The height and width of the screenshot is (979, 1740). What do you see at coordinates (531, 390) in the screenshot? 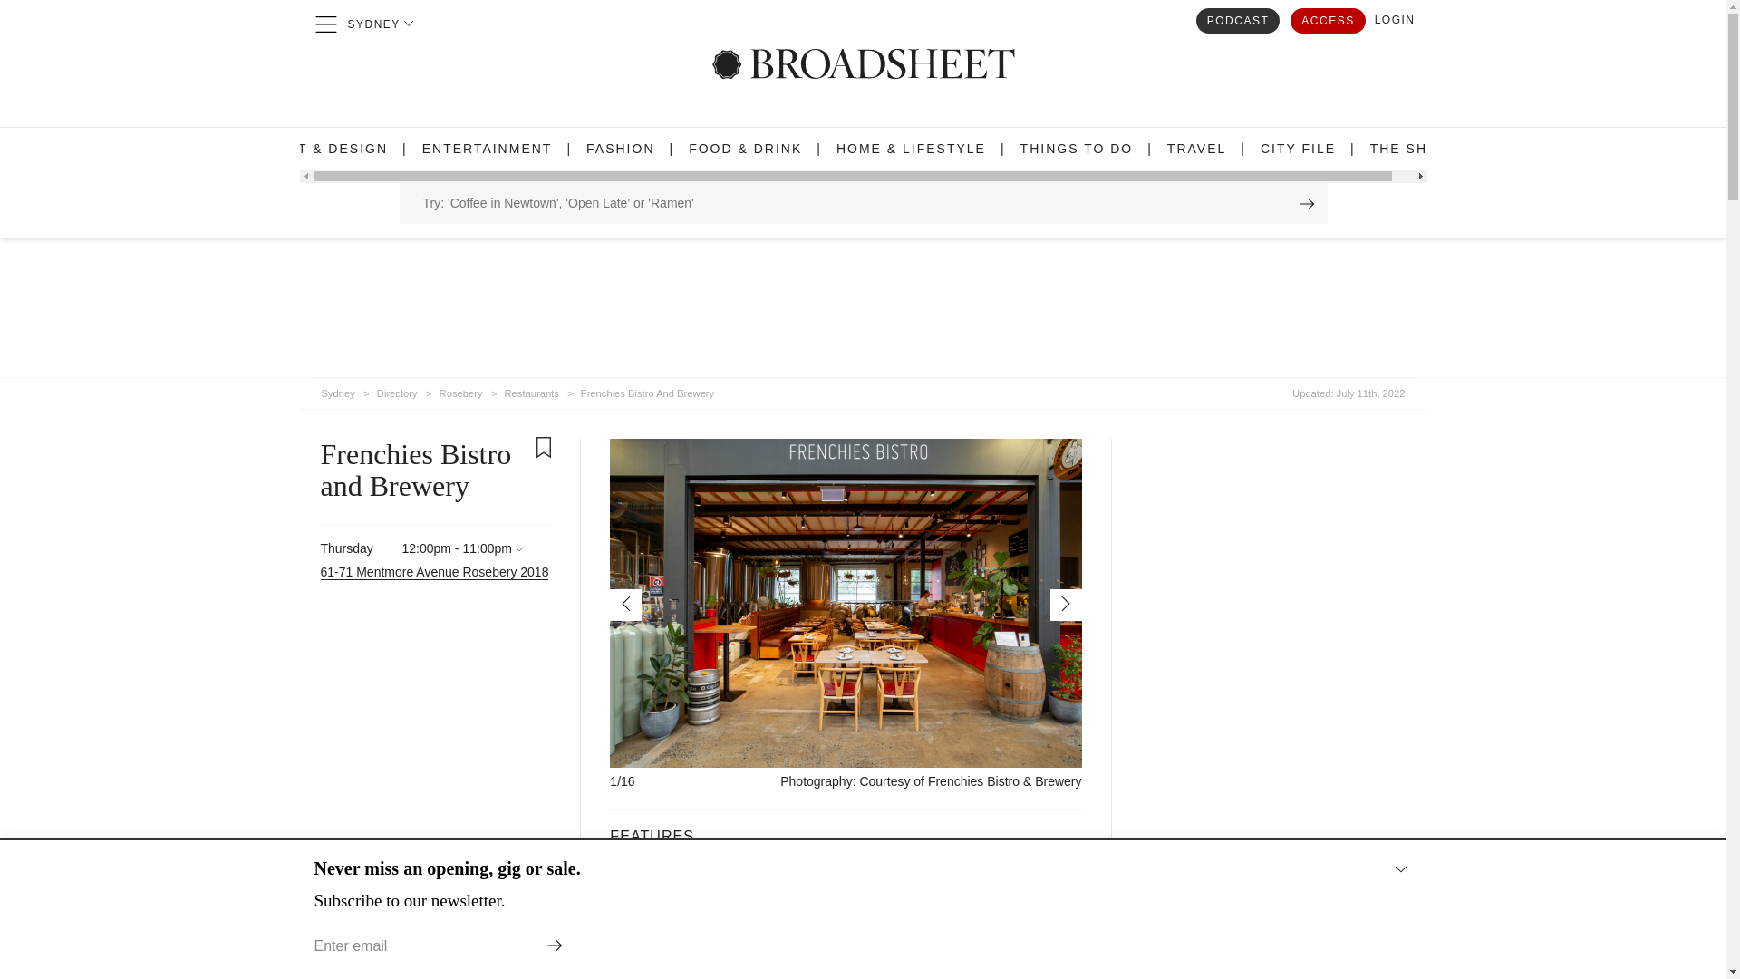
I see `Restaurants` at bounding box center [531, 390].